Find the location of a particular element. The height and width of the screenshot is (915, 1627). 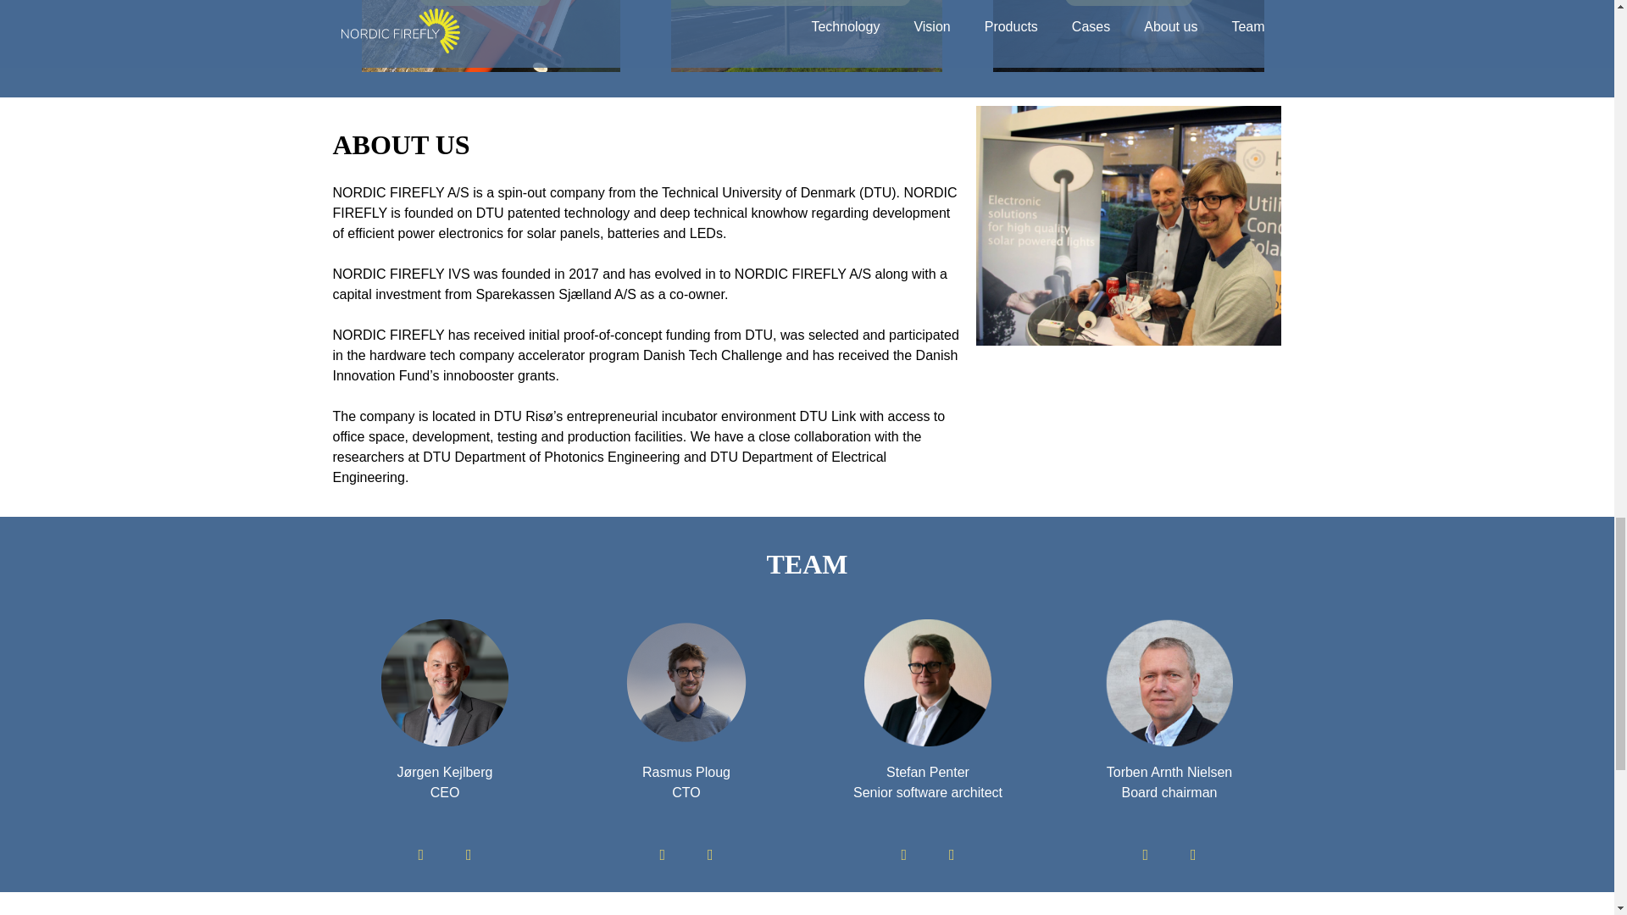

RESCUE LADDER is located at coordinates (485, 3).